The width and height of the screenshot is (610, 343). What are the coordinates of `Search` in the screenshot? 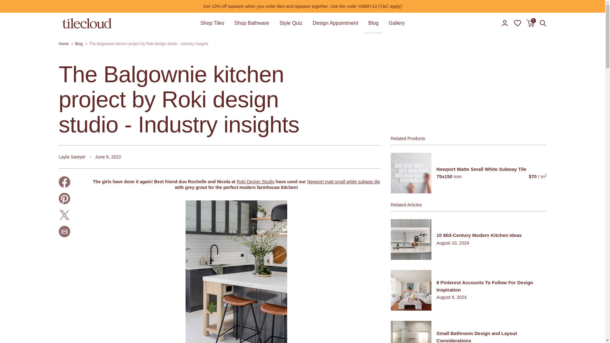 It's located at (543, 23).